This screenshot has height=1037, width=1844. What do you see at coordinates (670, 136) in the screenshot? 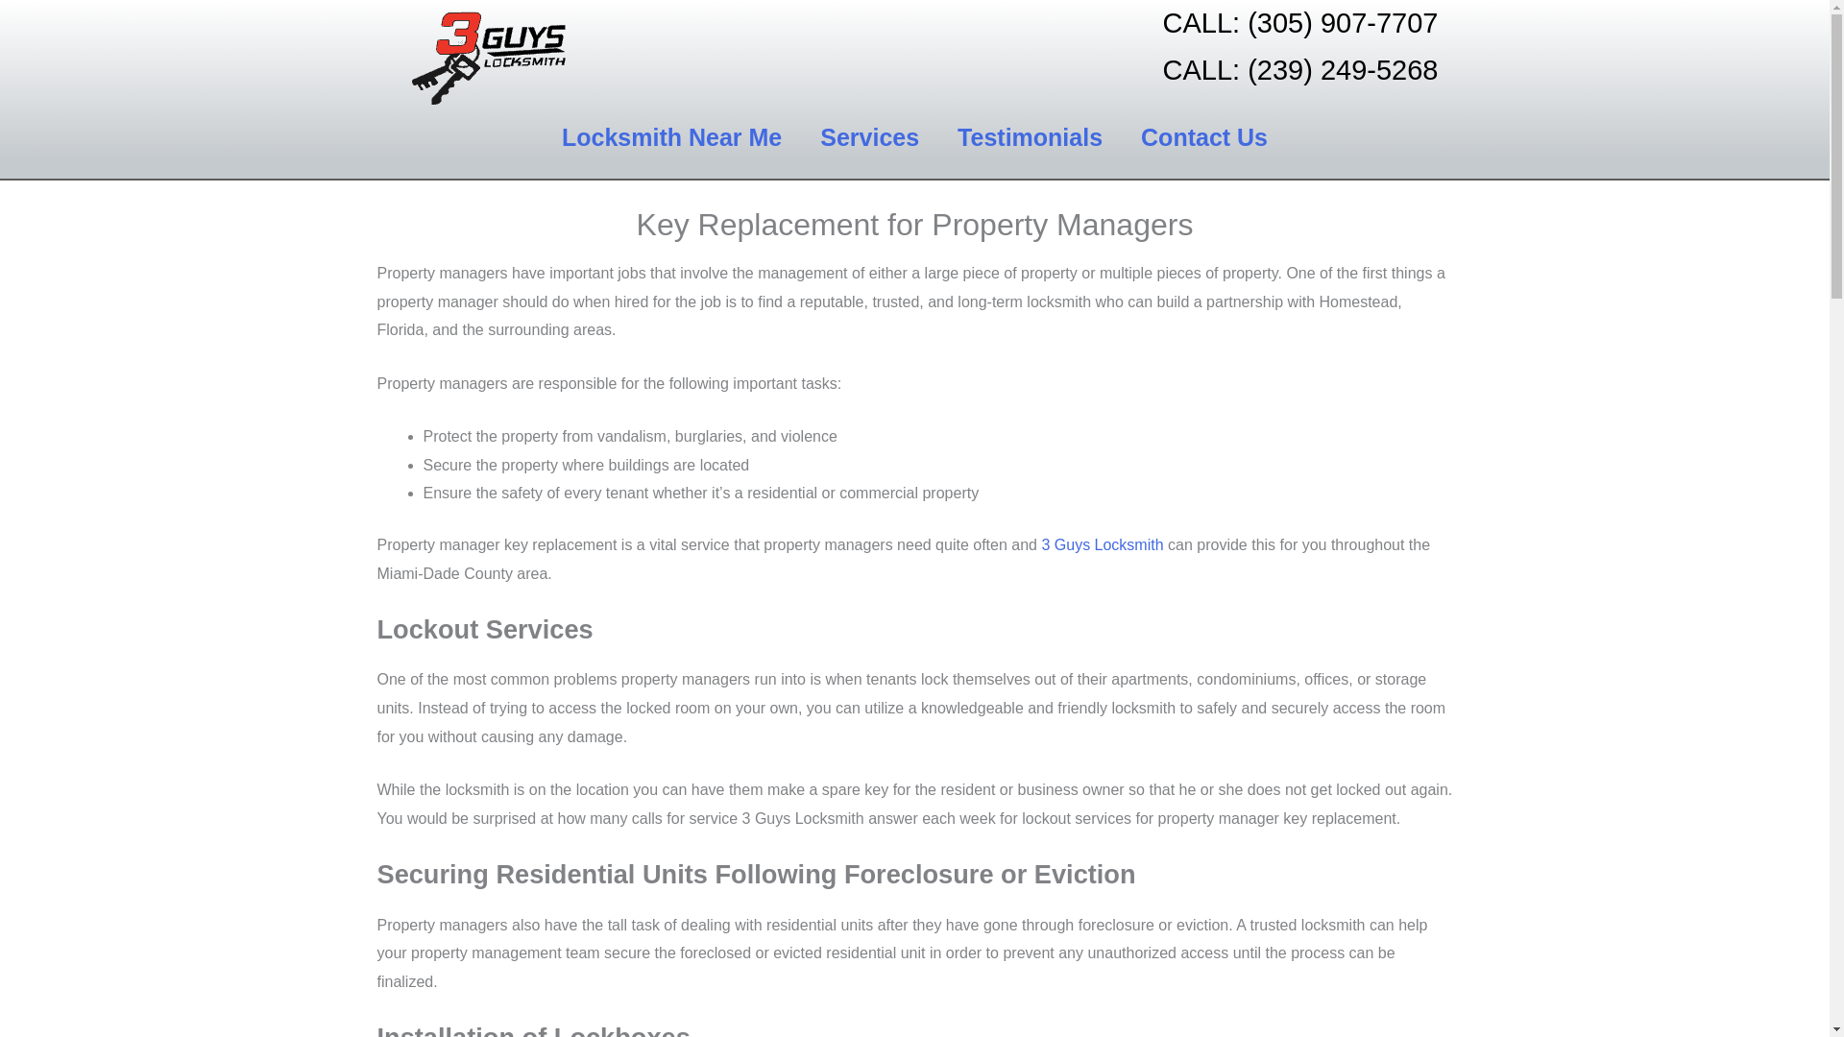
I see `Locksmith Near Me` at bounding box center [670, 136].